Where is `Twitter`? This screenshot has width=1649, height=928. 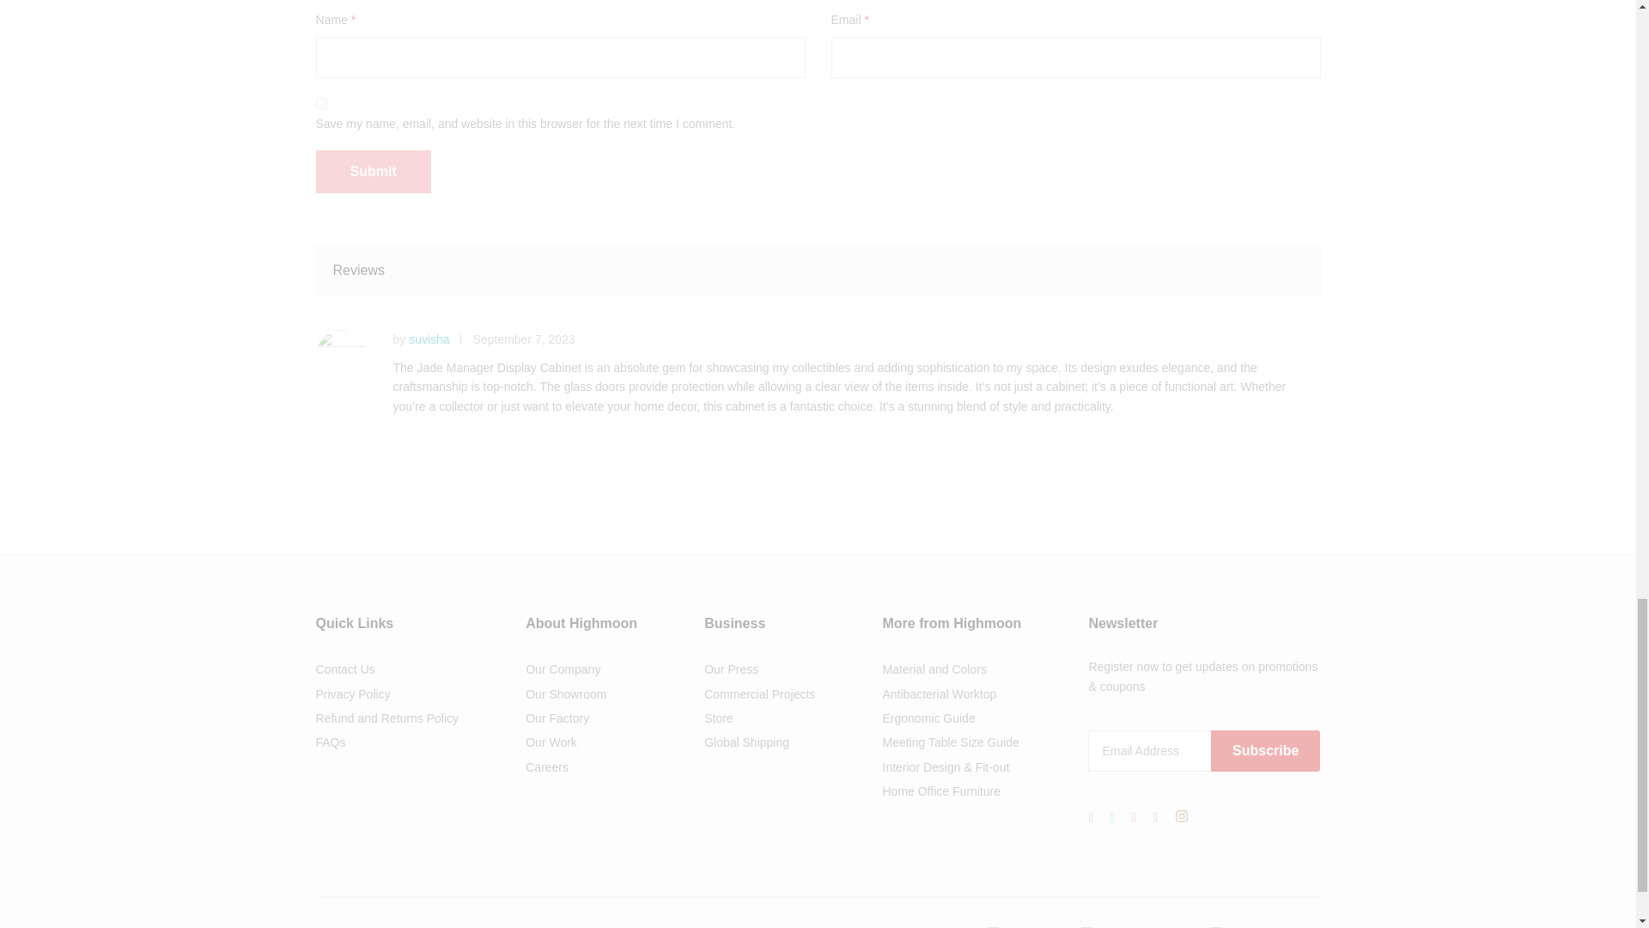
Twitter is located at coordinates (1111, 816).